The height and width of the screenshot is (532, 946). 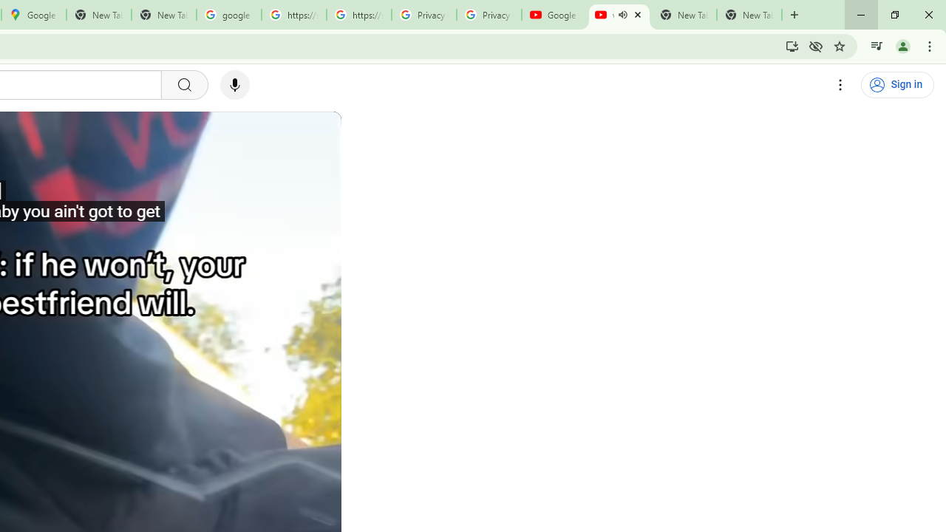 I want to click on Mute tab, so click(x=622, y=15).